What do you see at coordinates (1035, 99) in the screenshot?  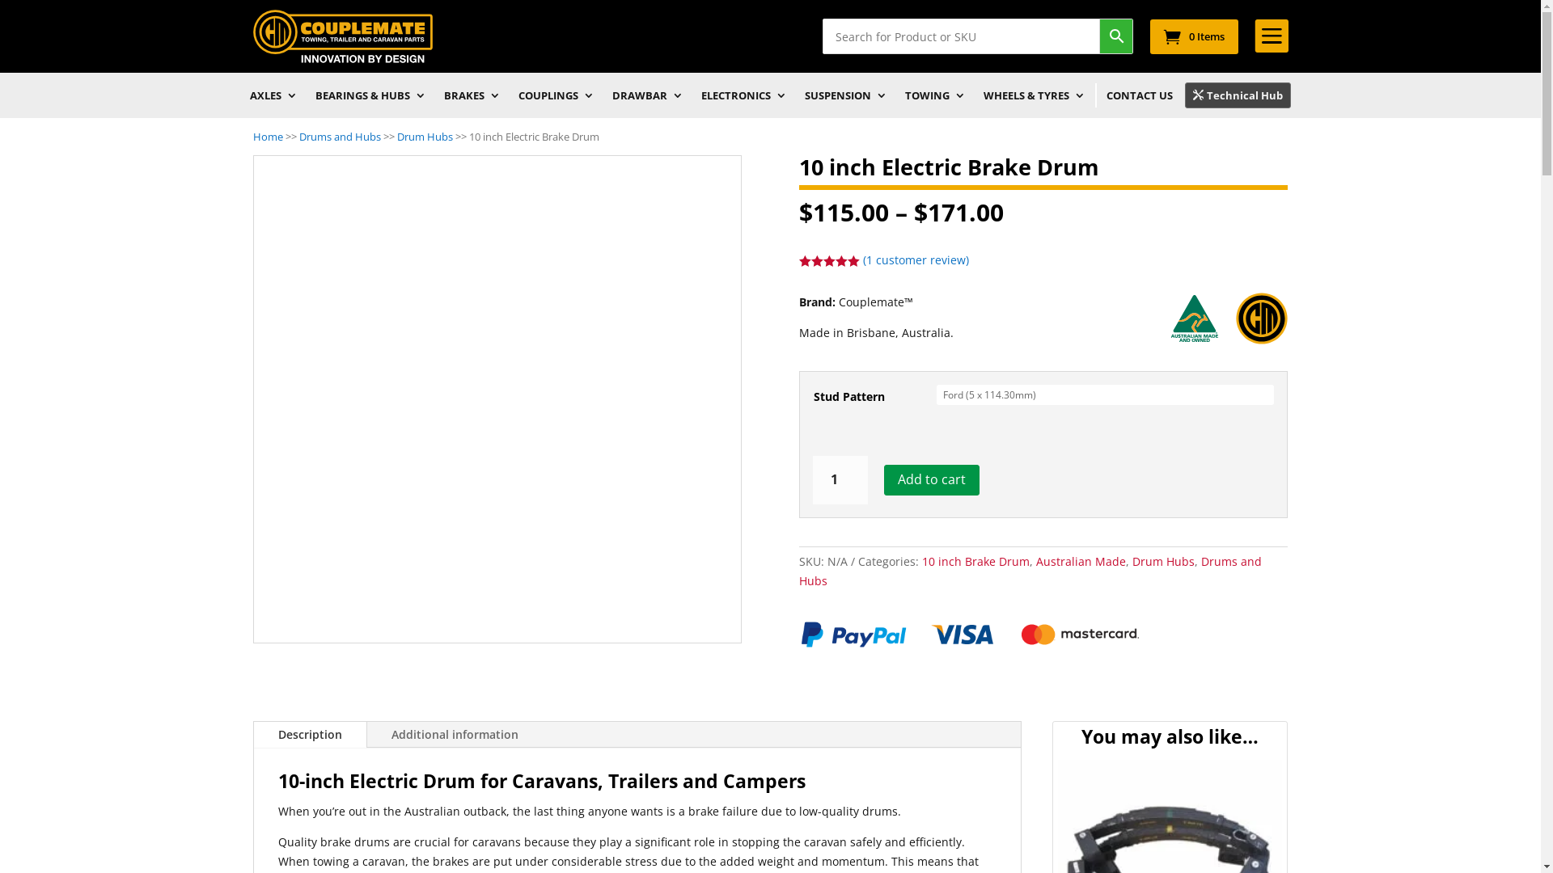 I see `WHEELS & TYRES` at bounding box center [1035, 99].